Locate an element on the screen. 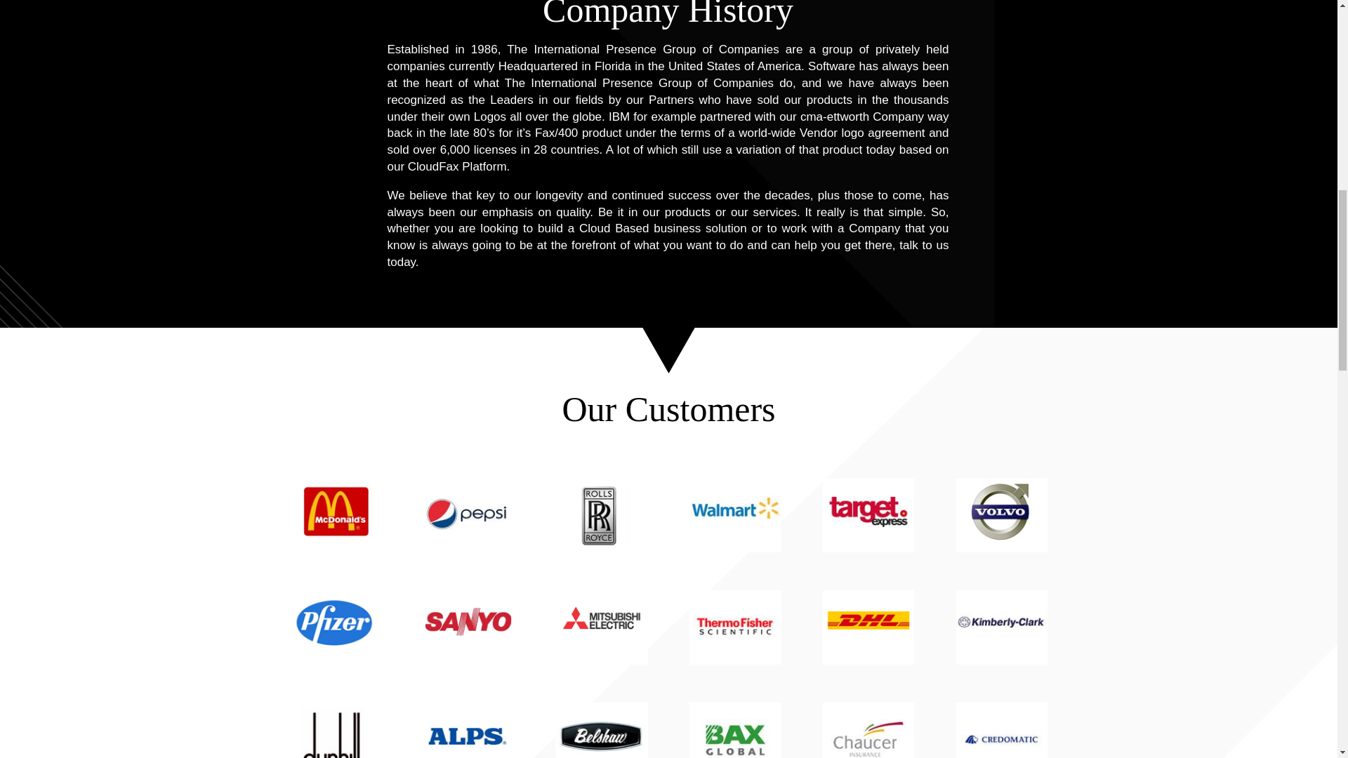  alfreddunhill is located at coordinates (334, 730).